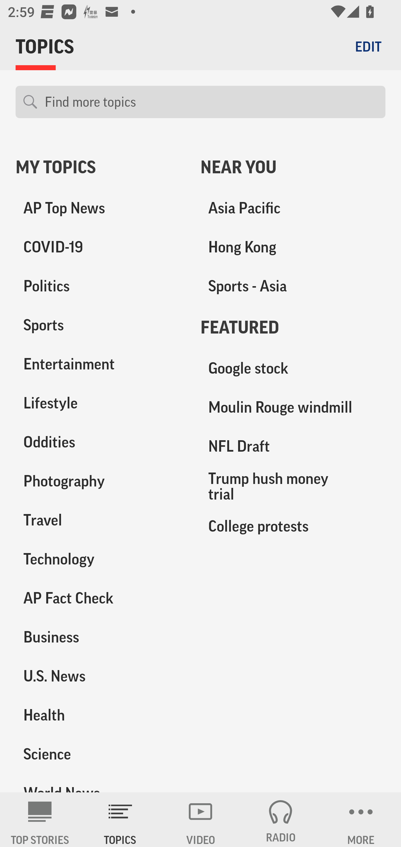 This screenshot has width=401, height=847. I want to click on College protests, so click(293, 526).